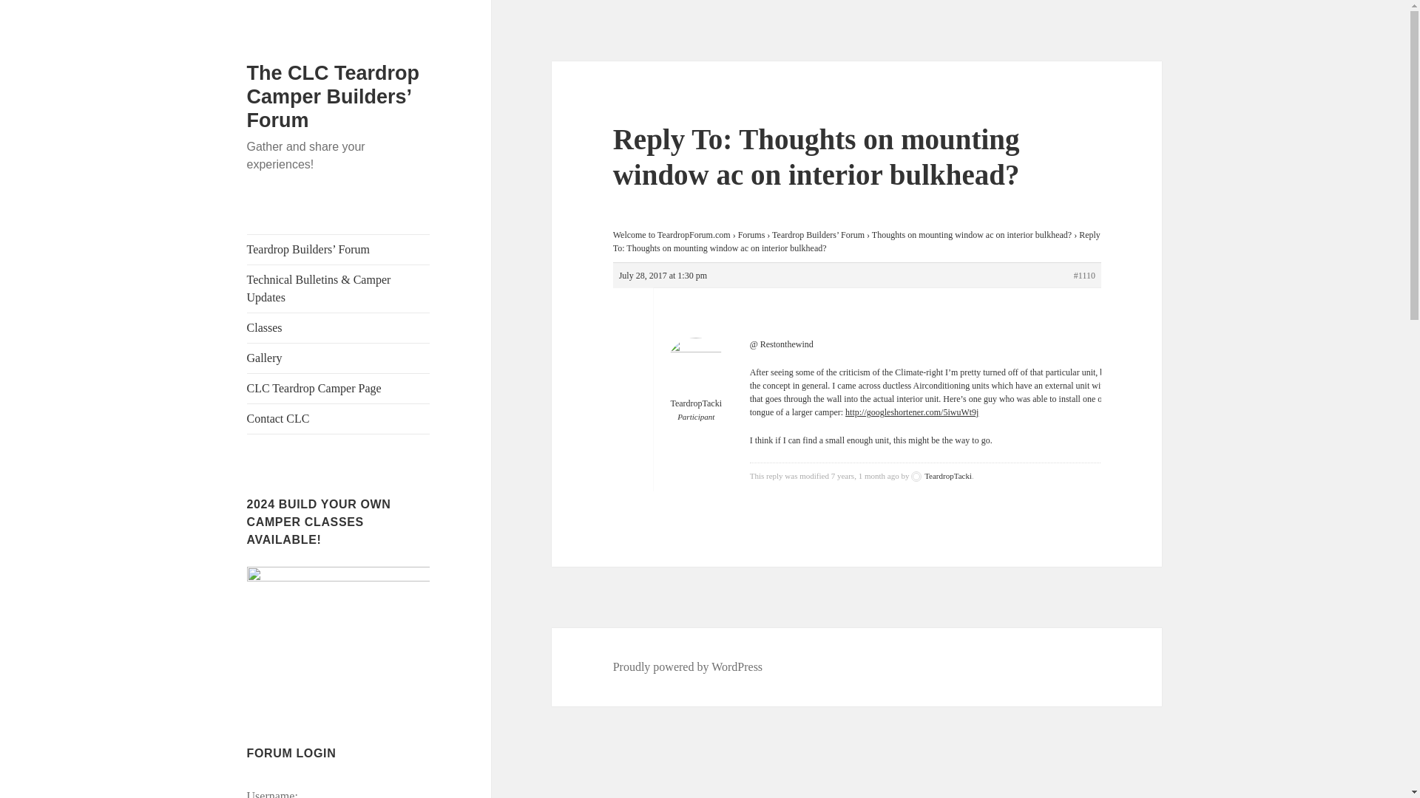 This screenshot has height=798, width=1420. I want to click on Classes, so click(339, 328).